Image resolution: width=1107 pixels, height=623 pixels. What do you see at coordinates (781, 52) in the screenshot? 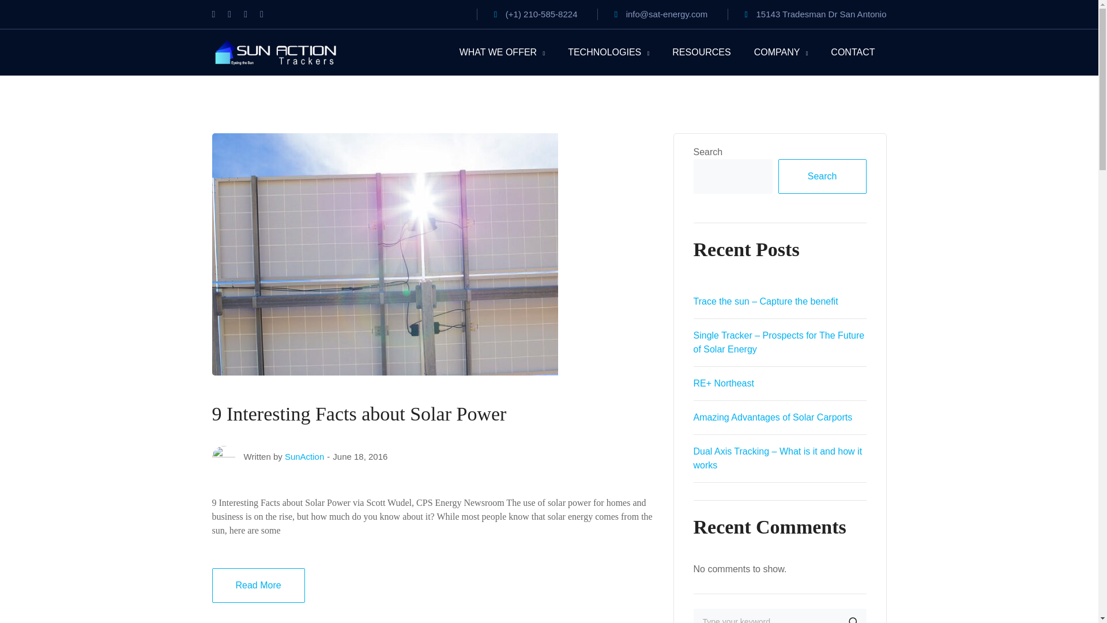
I see `COMPANY` at bounding box center [781, 52].